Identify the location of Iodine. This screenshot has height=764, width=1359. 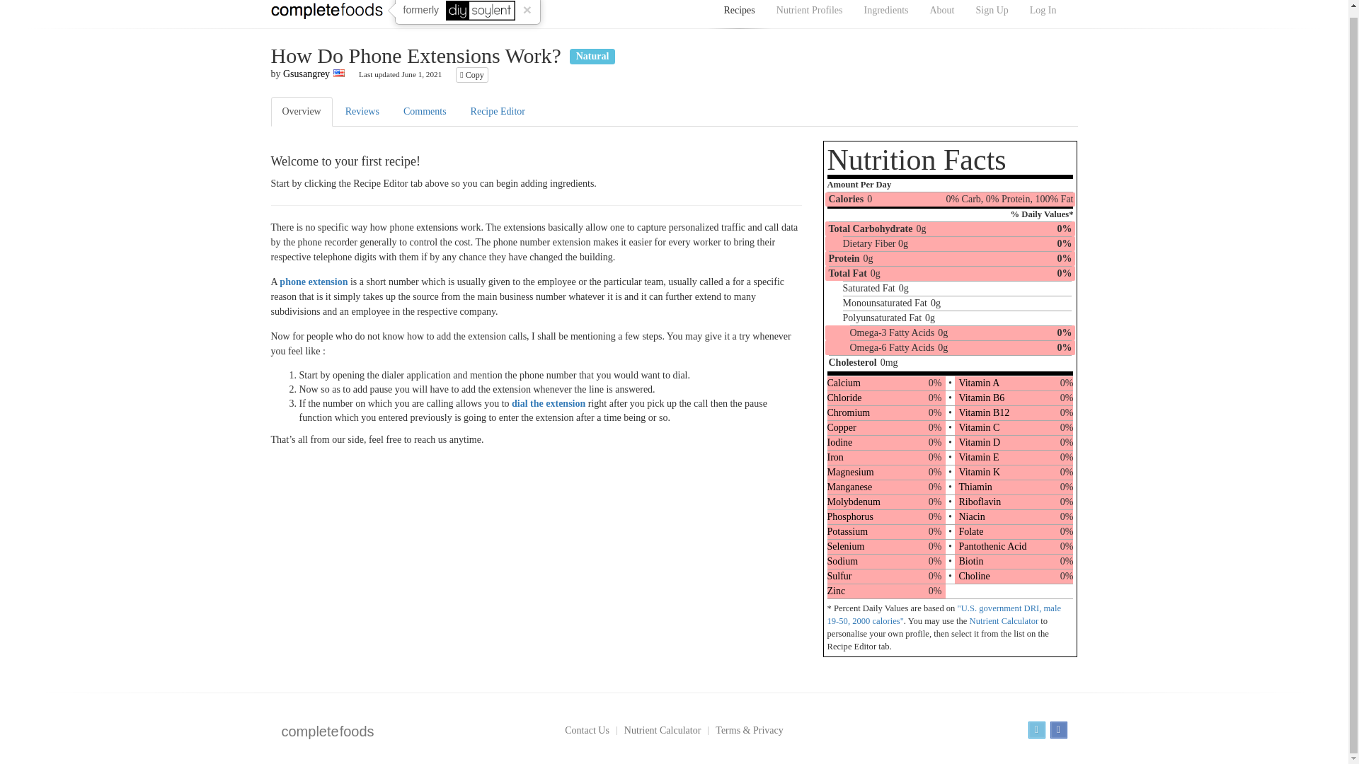
(839, 441).